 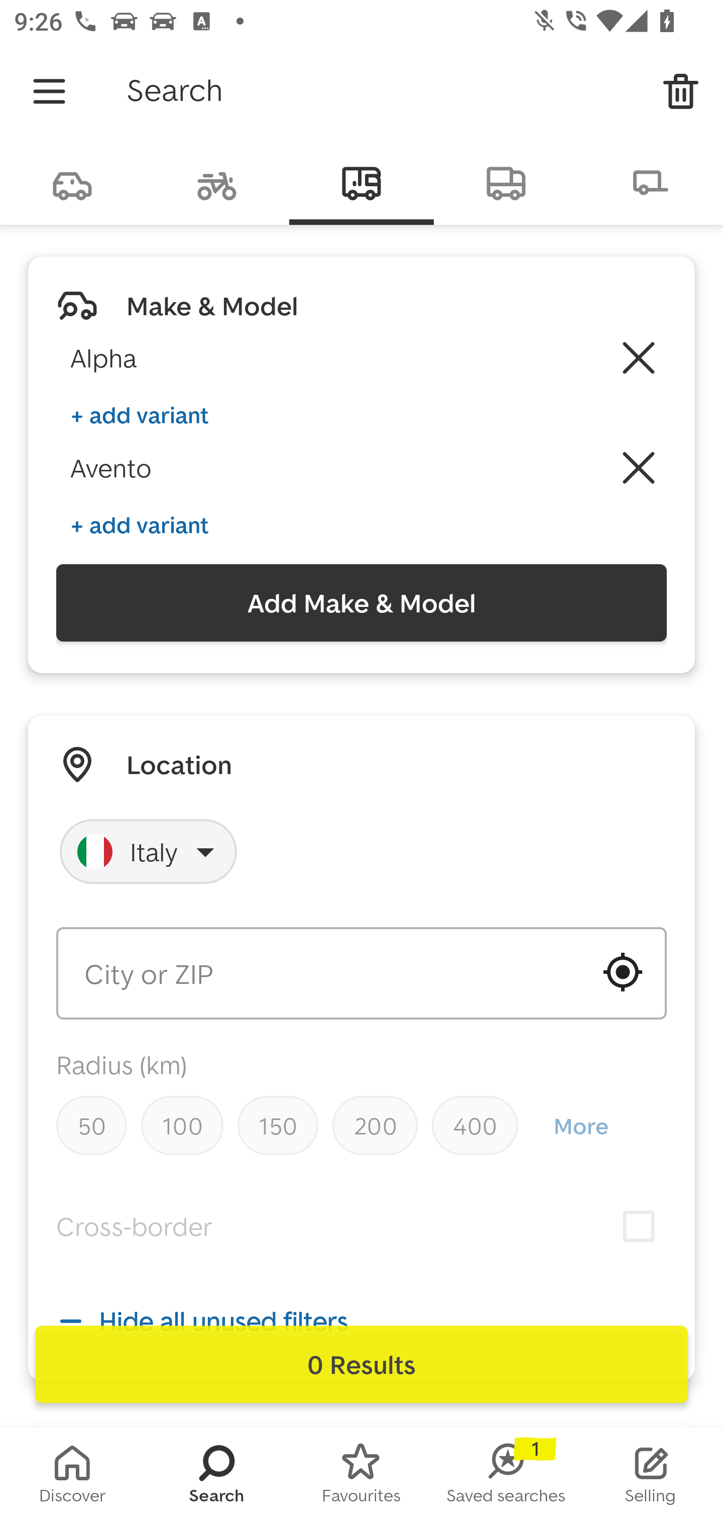 I want to click on 150, so click(x=277, y=1125).